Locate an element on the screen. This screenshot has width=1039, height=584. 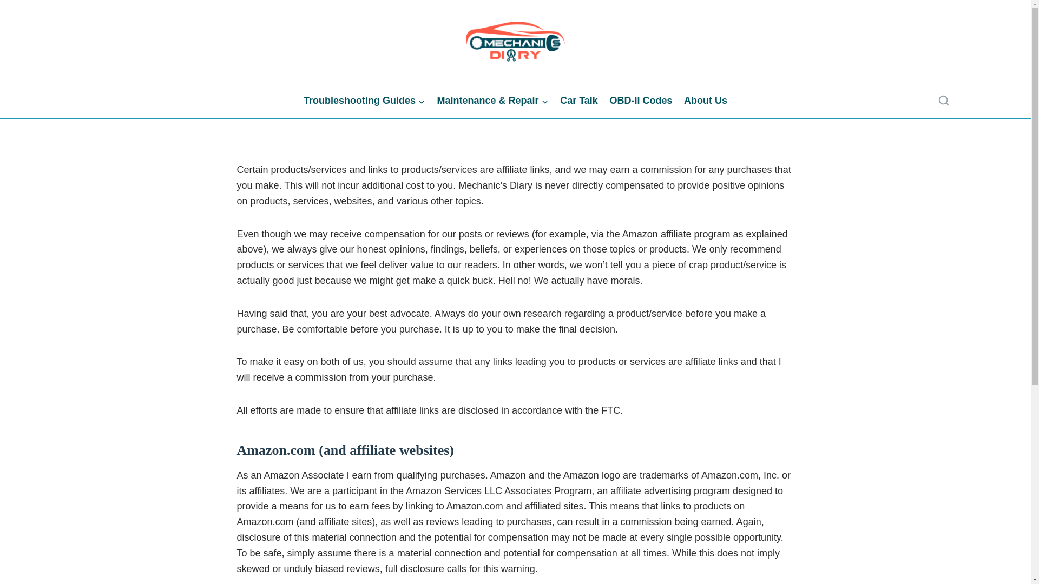
About Us is located at coordinates (706, 101).